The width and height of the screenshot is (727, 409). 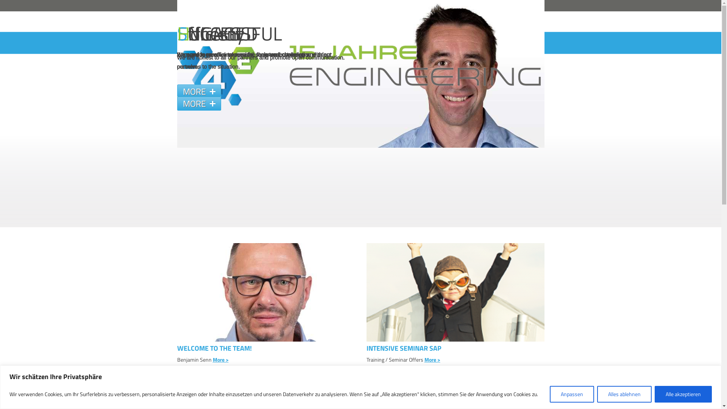 What do you see at coordinates (435, 43) in the screenshot?
I see `References` at bounding box center [435, 43].